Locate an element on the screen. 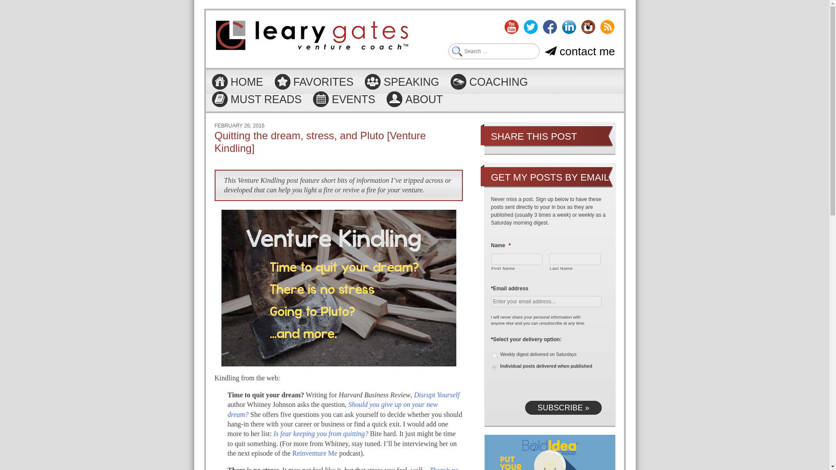  Reinventure Me is located at coordinates (314, 453).